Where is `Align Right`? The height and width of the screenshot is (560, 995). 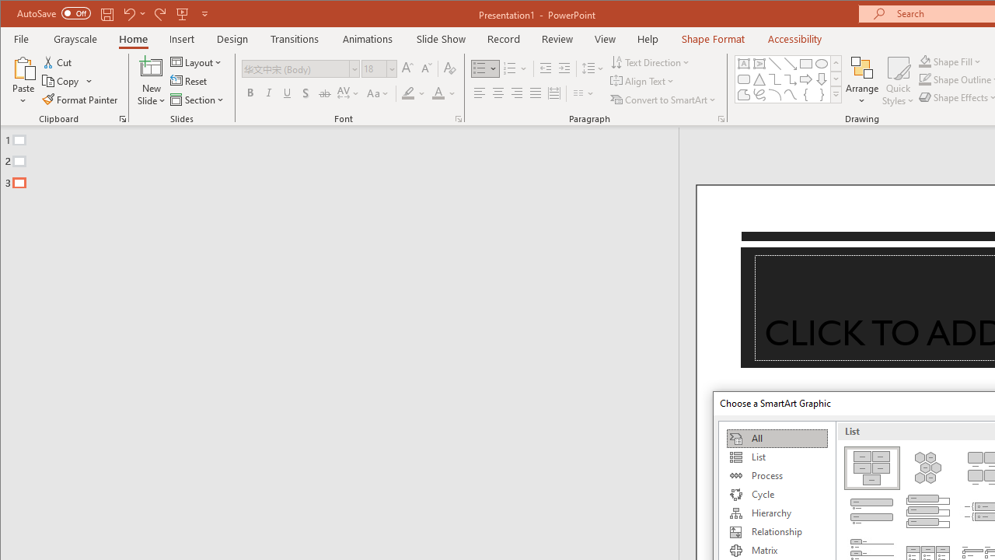 Align Right is located at coordinates (516, 93).